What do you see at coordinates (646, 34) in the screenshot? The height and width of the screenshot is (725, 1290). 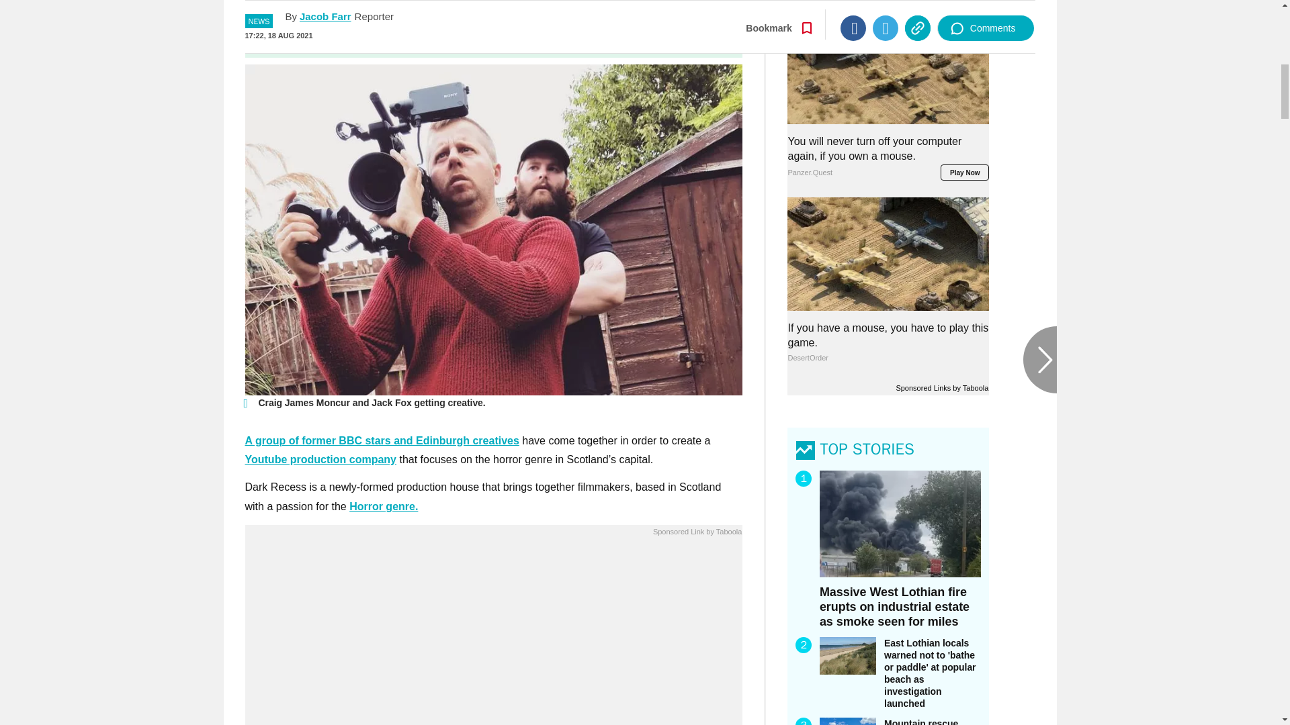 I see `Go` at bounding box center [646, 34].